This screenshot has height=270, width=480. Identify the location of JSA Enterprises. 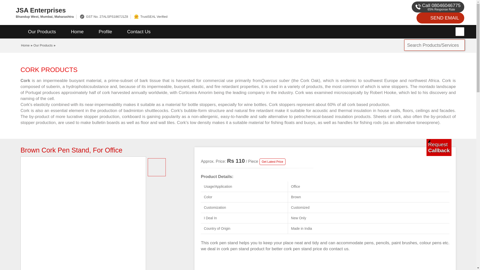
(160, 10).